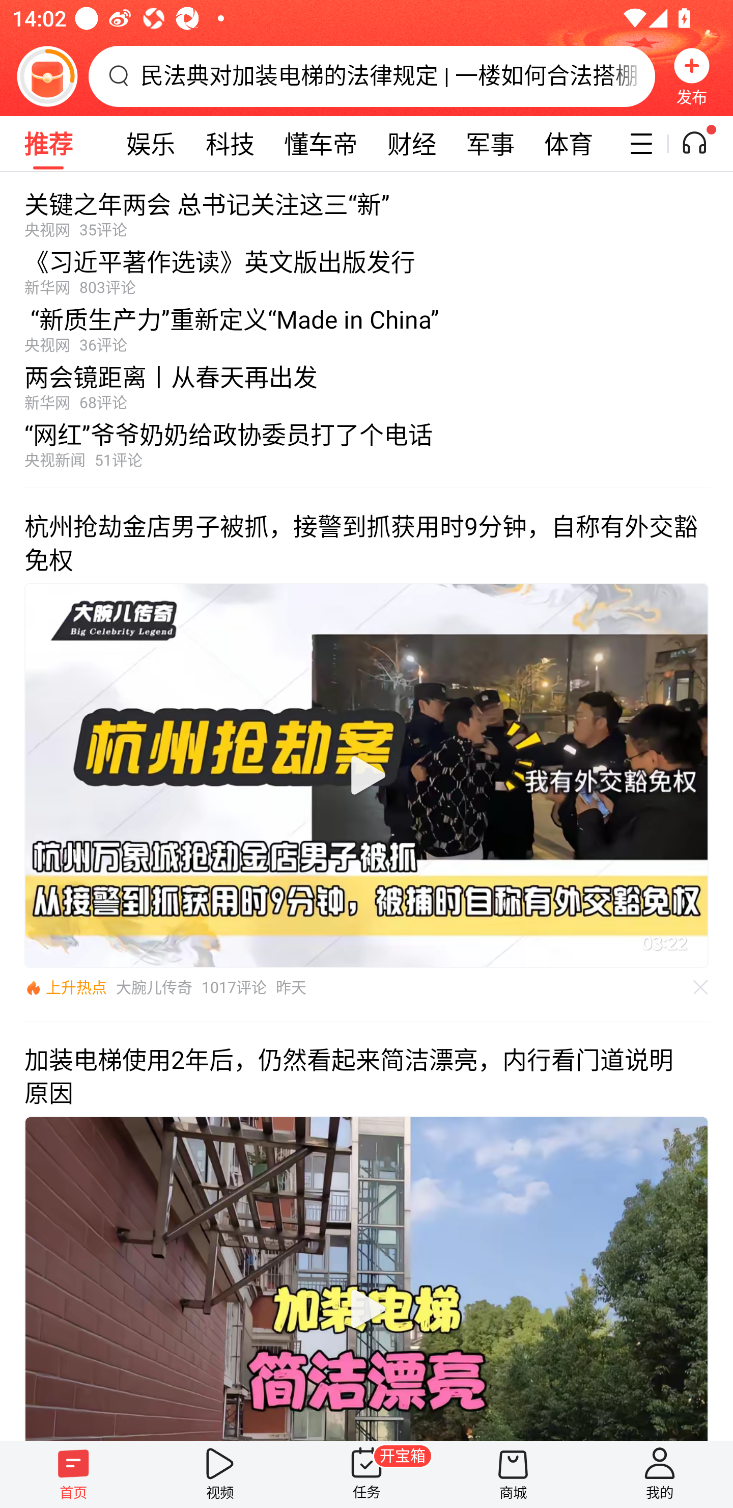  Describe the element at coordinates (366, 1278) in the screenshot. I see `播放视频 视频播放器，双击屏幕打开播放控制` at that location.